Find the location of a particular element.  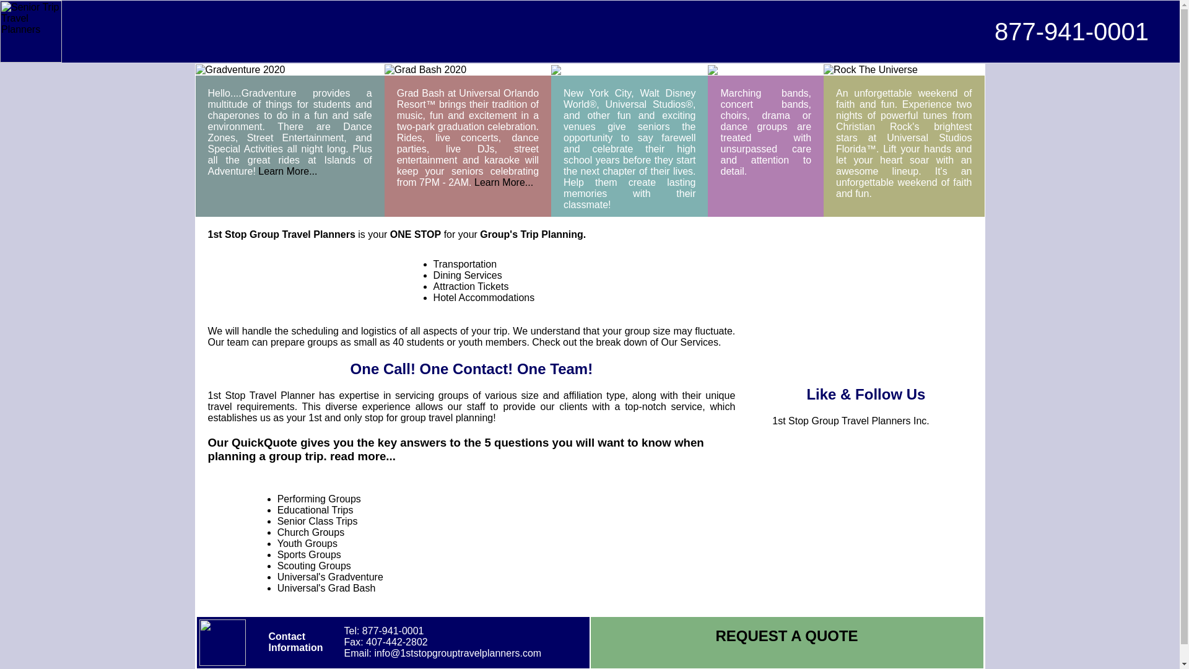

read more... is located at coordinates (363, 456).